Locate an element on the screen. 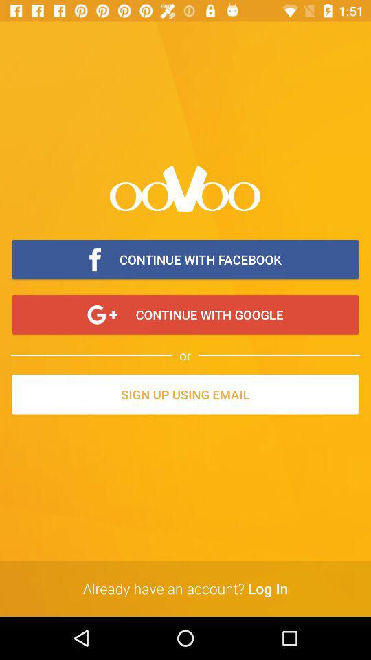 The width and height of the screenshot is (371, 660). jump until the sign up using item is located at coordinates (185, 395).